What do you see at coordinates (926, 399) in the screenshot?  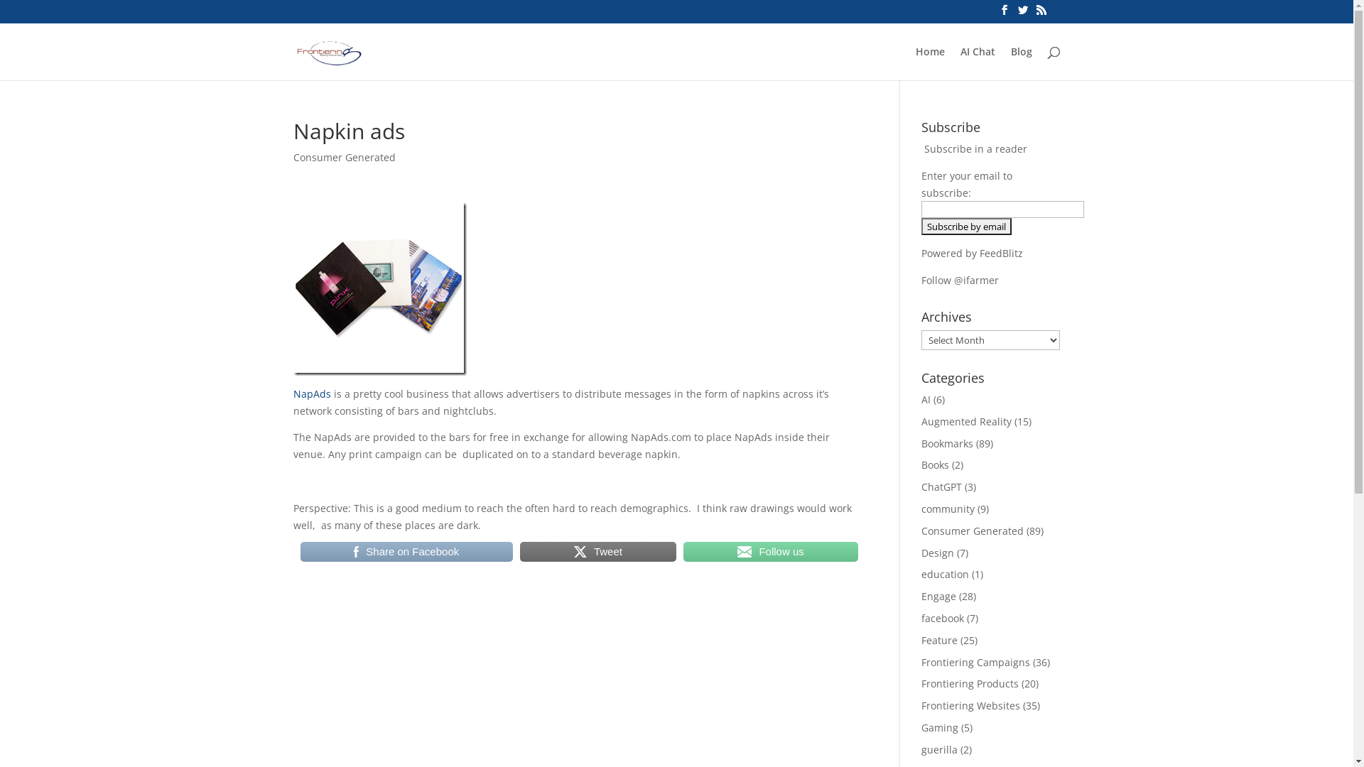 I see `AI` at bounding box center [926, 399].